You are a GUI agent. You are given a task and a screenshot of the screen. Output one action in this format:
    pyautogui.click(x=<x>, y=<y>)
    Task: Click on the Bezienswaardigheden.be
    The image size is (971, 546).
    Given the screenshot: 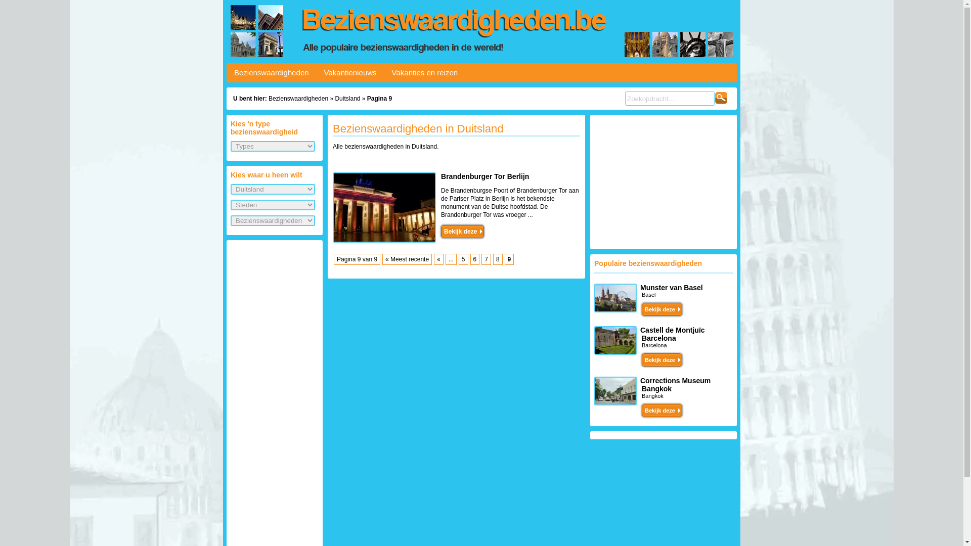 What is the action you would take?
    pyautogui.click(x=481, y=31)
    